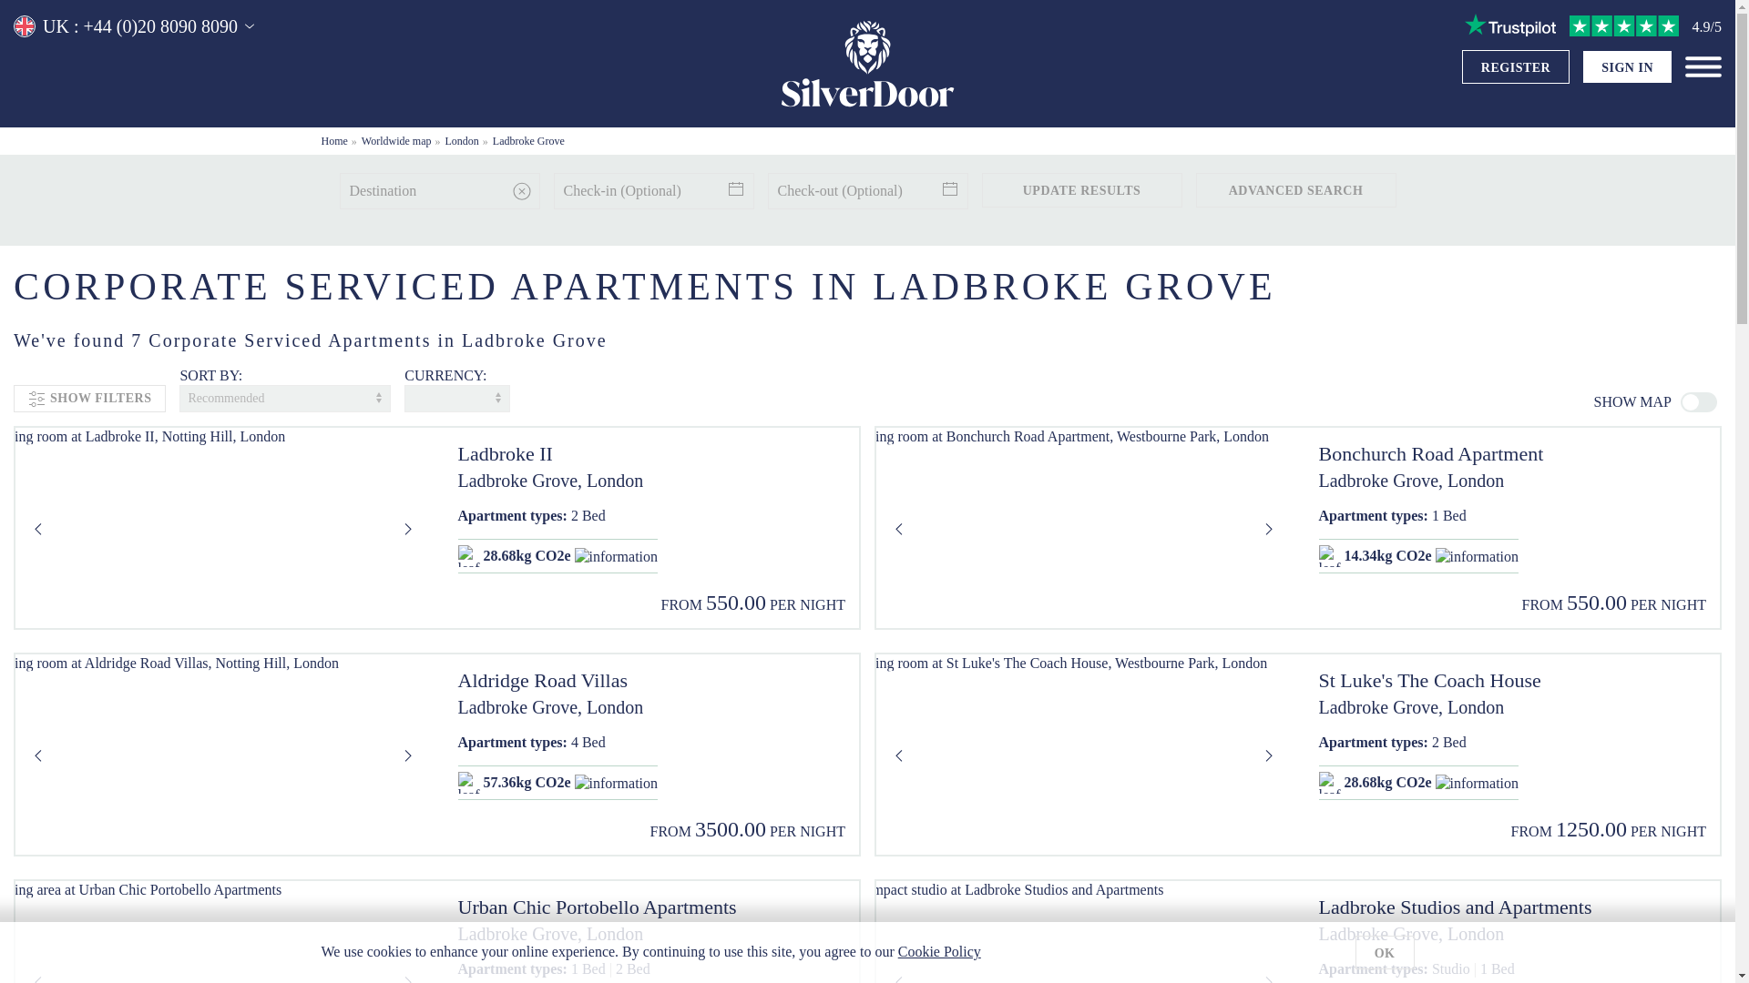 This screenshot has width=1749, height=983. I want to click on SIGN IN, so click(1627, 67).